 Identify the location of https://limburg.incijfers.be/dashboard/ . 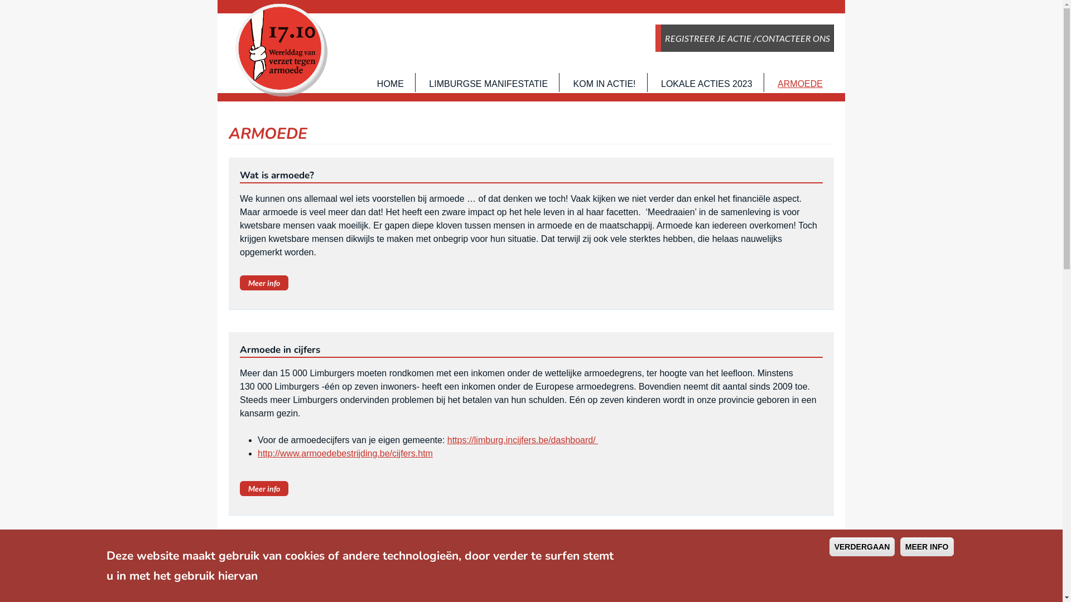
(523, 440).